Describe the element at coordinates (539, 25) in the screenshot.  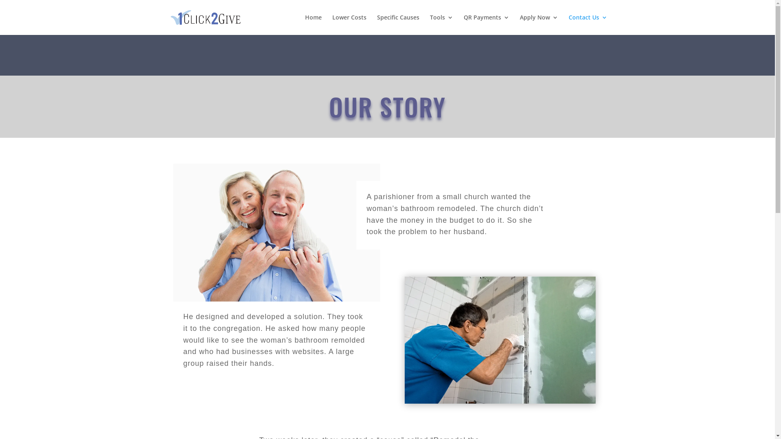
I see `Apply Now` at that location.